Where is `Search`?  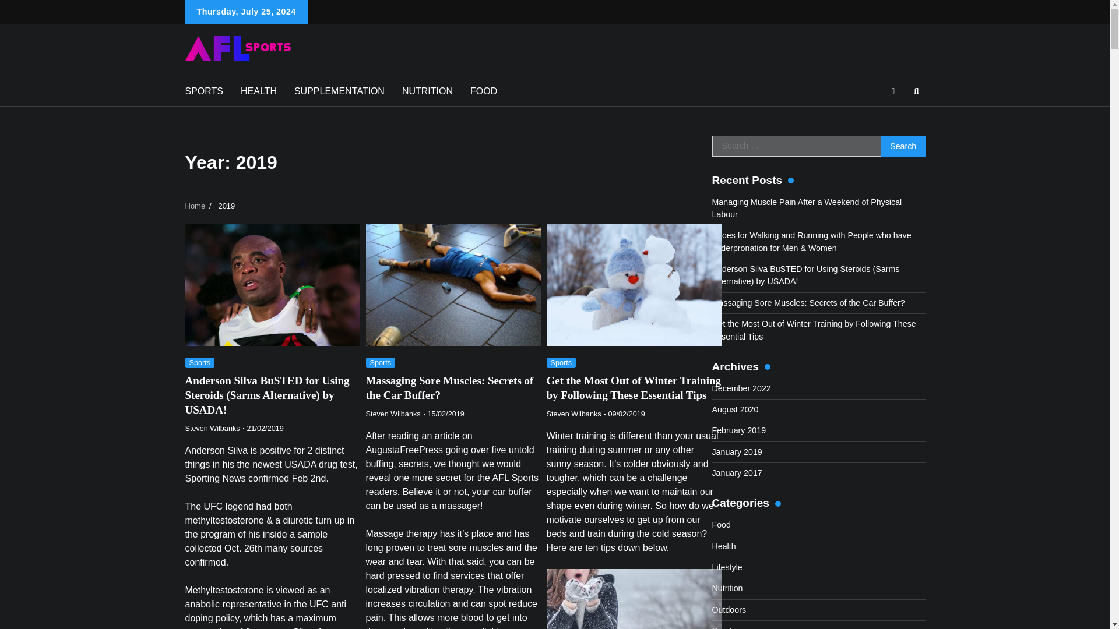 Search is located at coordinates (903, 146).